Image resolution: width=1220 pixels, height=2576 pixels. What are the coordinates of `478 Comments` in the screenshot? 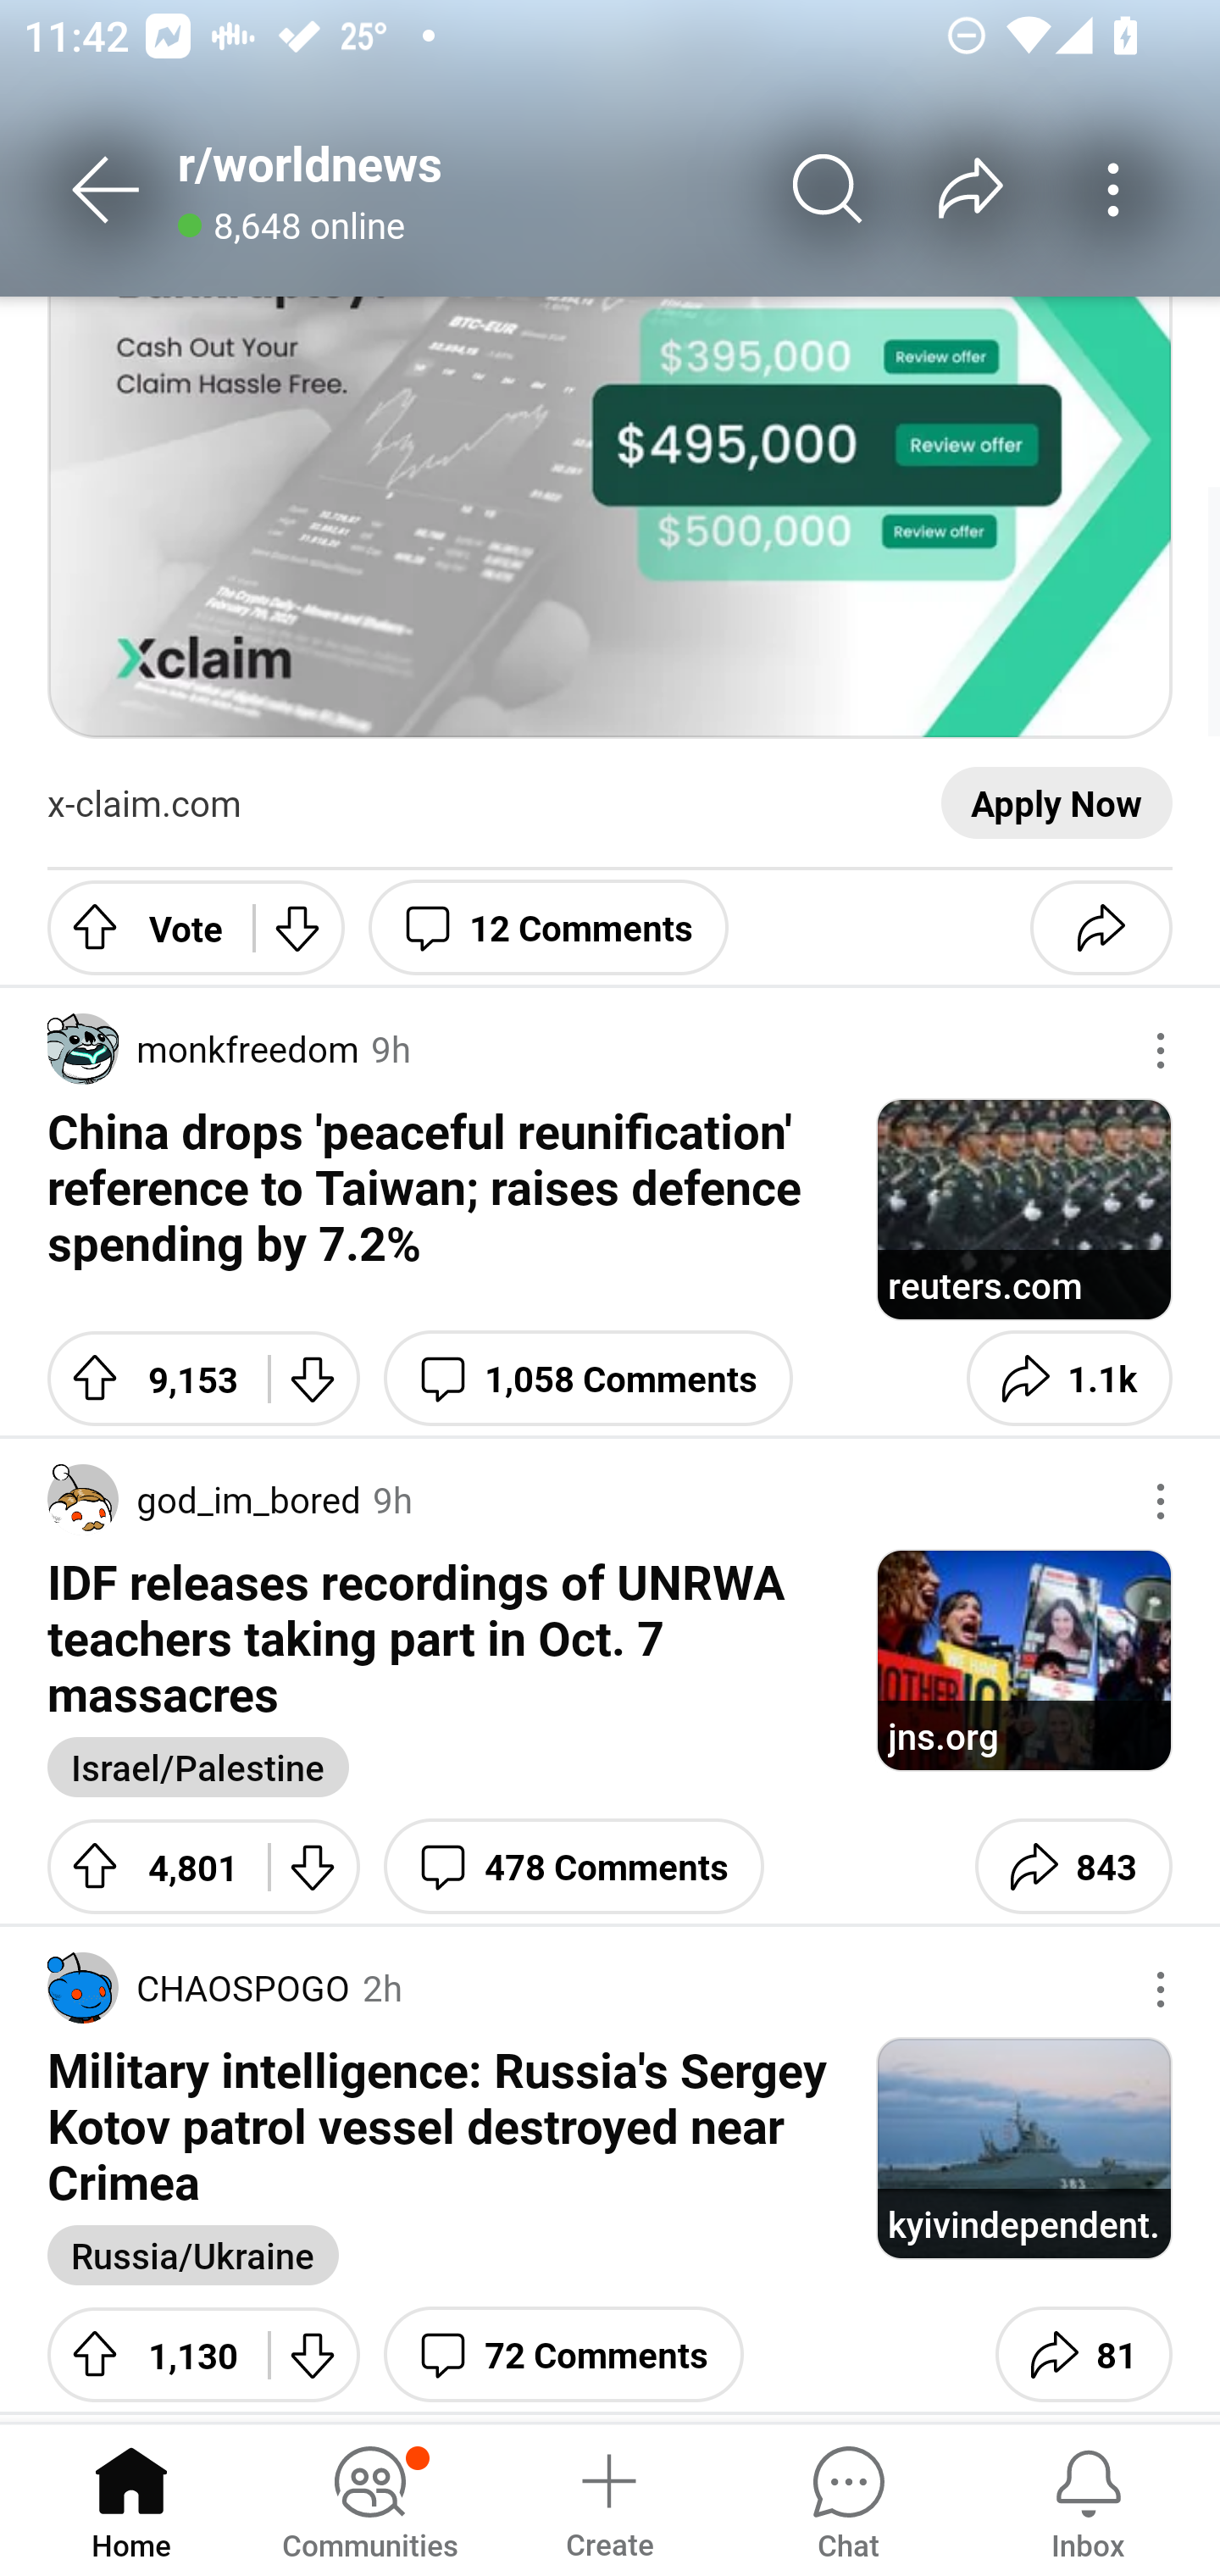 It's located at (574, 1866).